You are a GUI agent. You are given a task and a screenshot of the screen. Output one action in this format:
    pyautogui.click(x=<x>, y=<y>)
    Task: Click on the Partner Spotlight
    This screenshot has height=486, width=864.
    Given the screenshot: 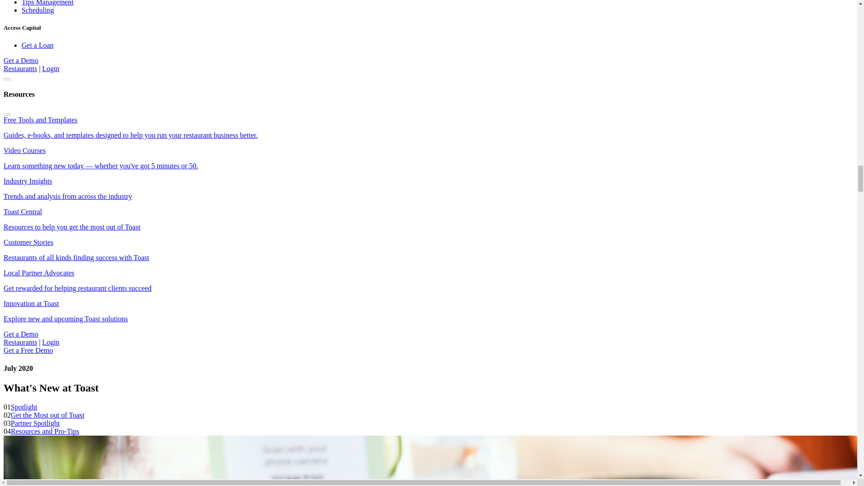 What is the action you would take?
    pyautogui.click(x=35, y=423)
    